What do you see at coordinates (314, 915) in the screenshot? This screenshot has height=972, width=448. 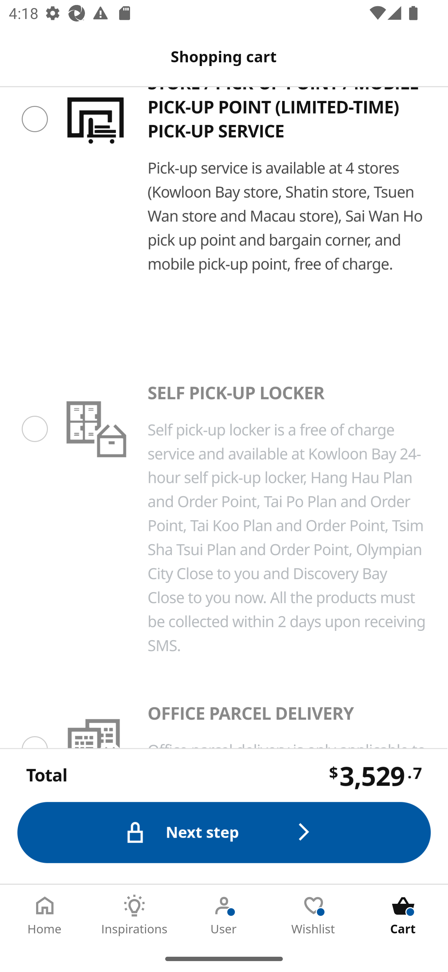 I see `Wishlist
Tab 4 of 5` at bounding box center [314, 915].